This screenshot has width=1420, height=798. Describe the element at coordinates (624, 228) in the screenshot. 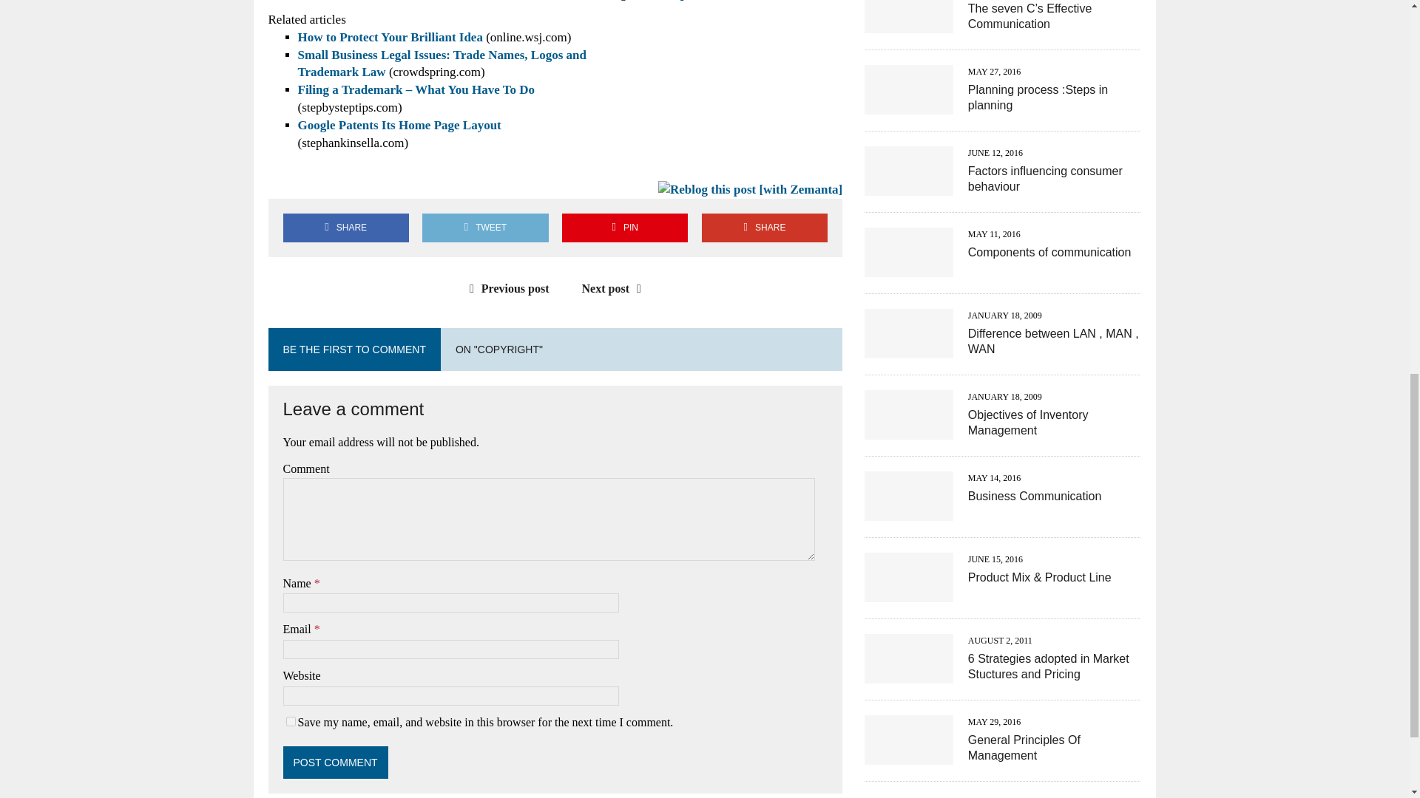

I see `PIN` at that location.